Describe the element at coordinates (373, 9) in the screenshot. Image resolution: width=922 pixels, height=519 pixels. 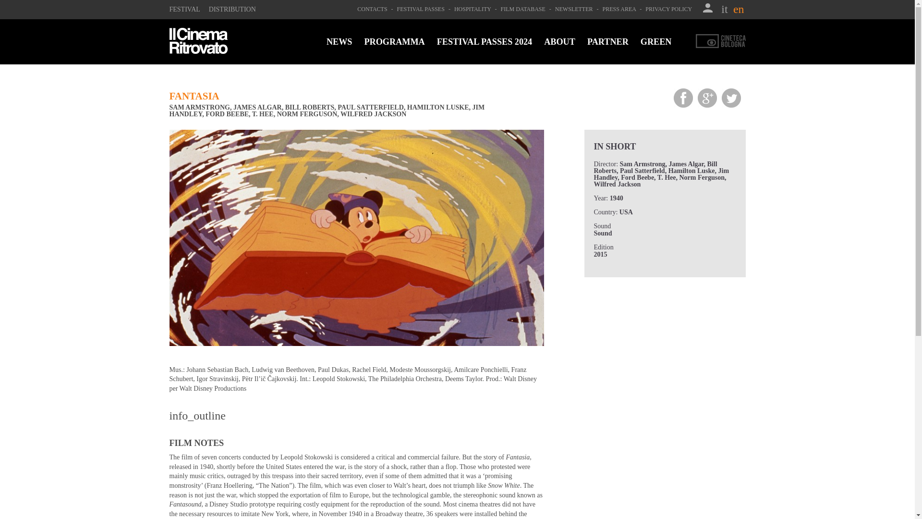
I see `CONTACTS` at that location.